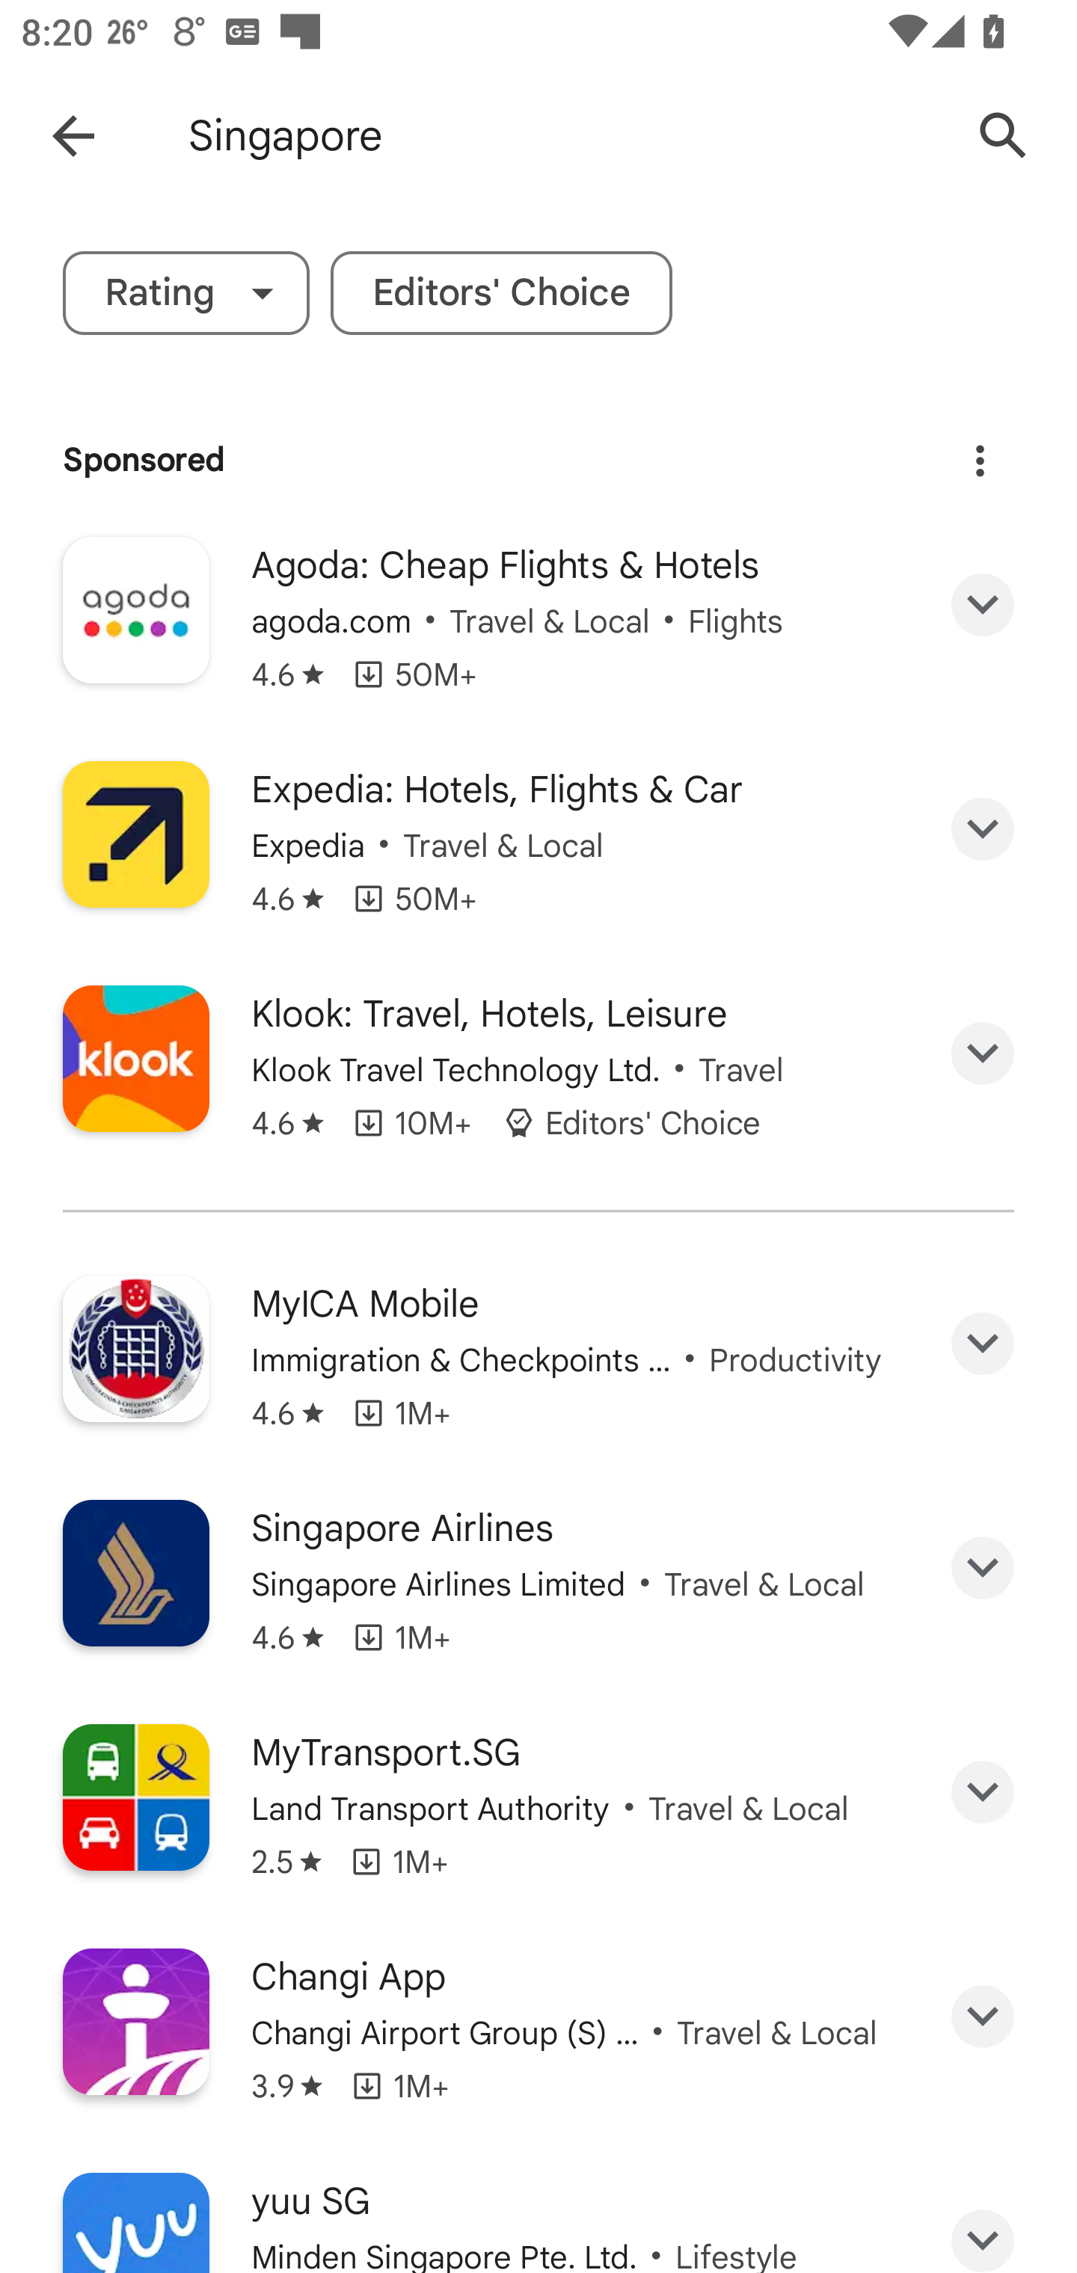  I want to click on Expand content for Expedia: Hotels, Flights & Car, so click(983, 828).